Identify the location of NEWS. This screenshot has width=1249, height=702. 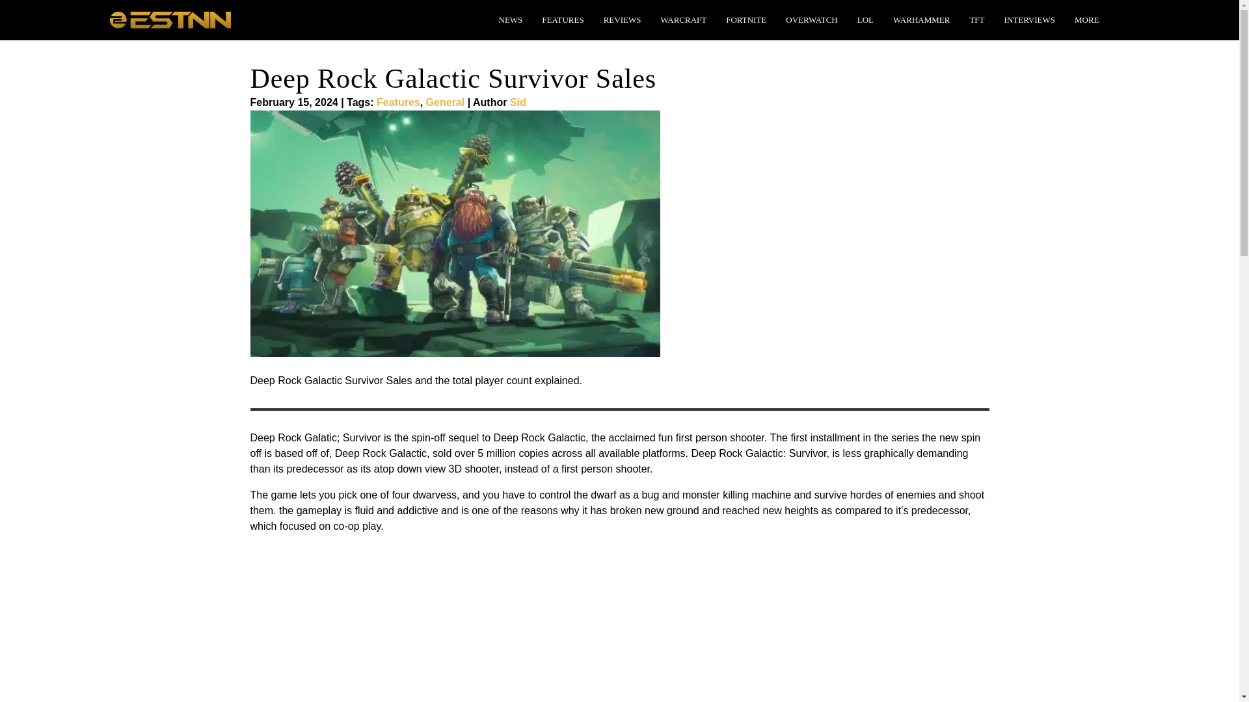
(510, 19).